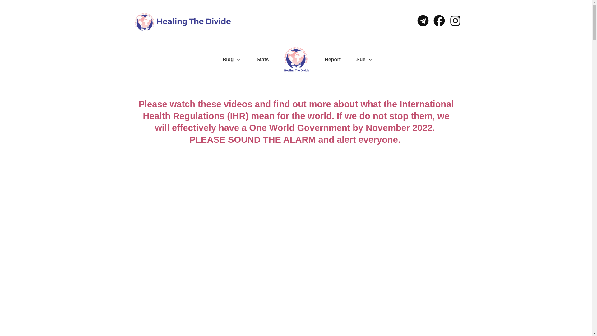 The image size is (597, 336). Describe the element at coordinates (232, 60) in the screenshot. I see `Blog` at that location.